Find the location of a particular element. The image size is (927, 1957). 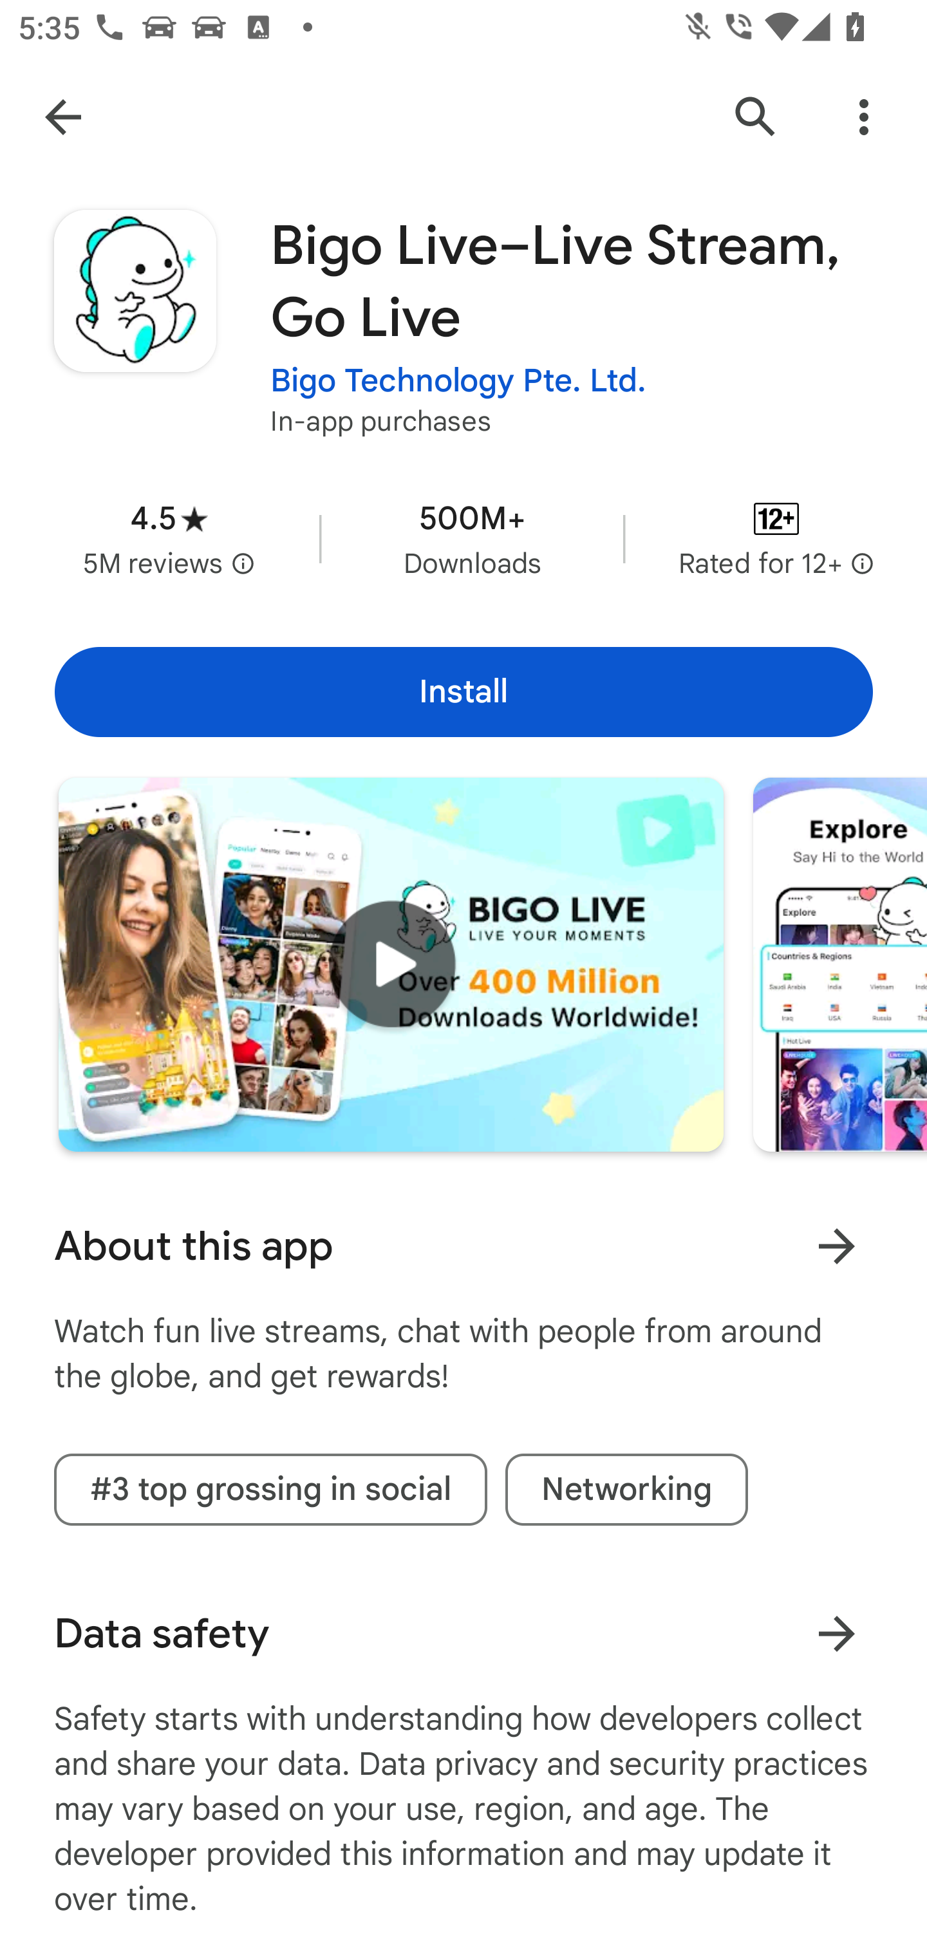

#3 top grossing in social tag is located at coordinates (270, 1490).